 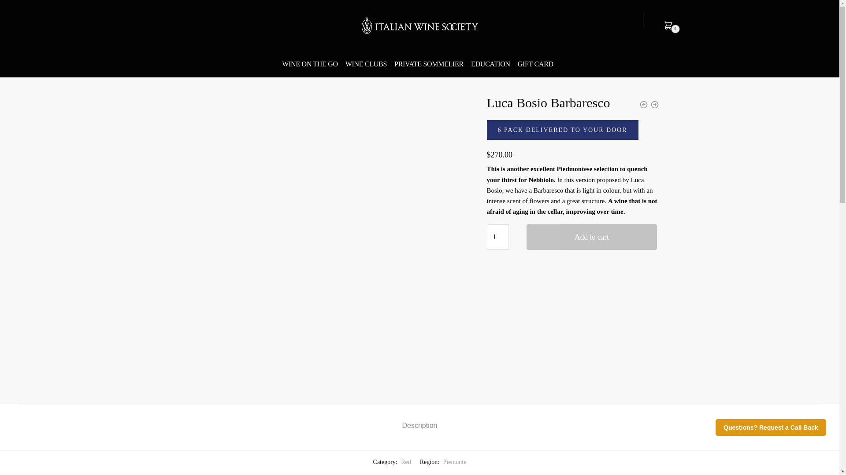 I want to click on WINE CLUBS, so click(x=366, y=64).